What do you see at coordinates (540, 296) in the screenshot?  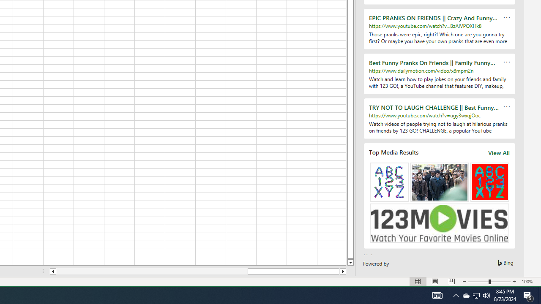 I see `Show desktop` at bounding box center [540, 296].